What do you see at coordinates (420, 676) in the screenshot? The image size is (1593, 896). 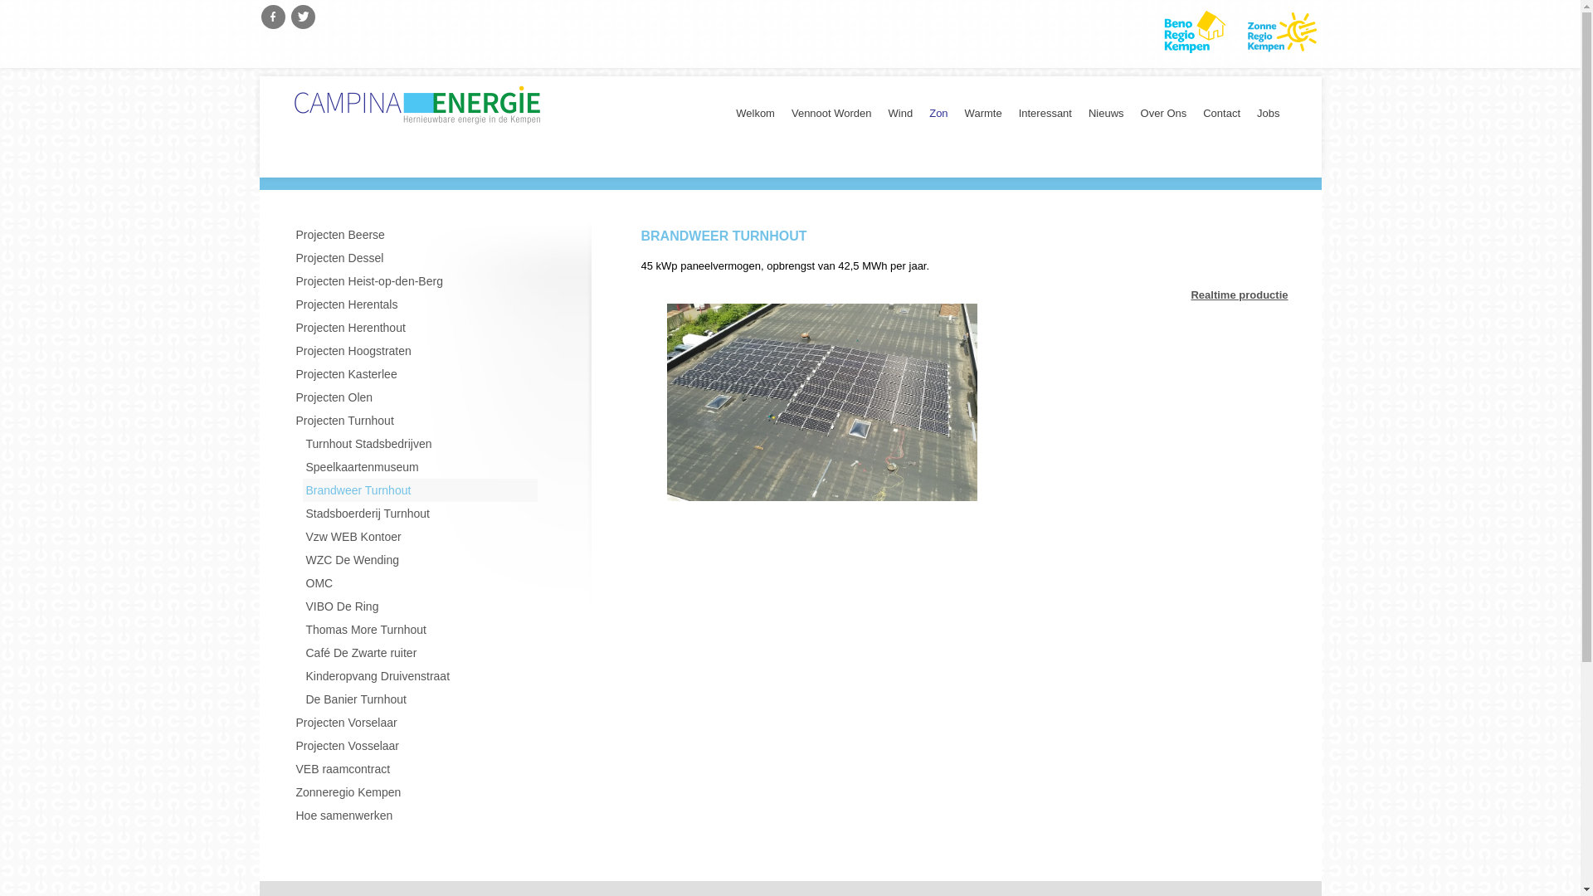 I see `Kinderopvang Druivenstraat` at bounding box center [420, 676].